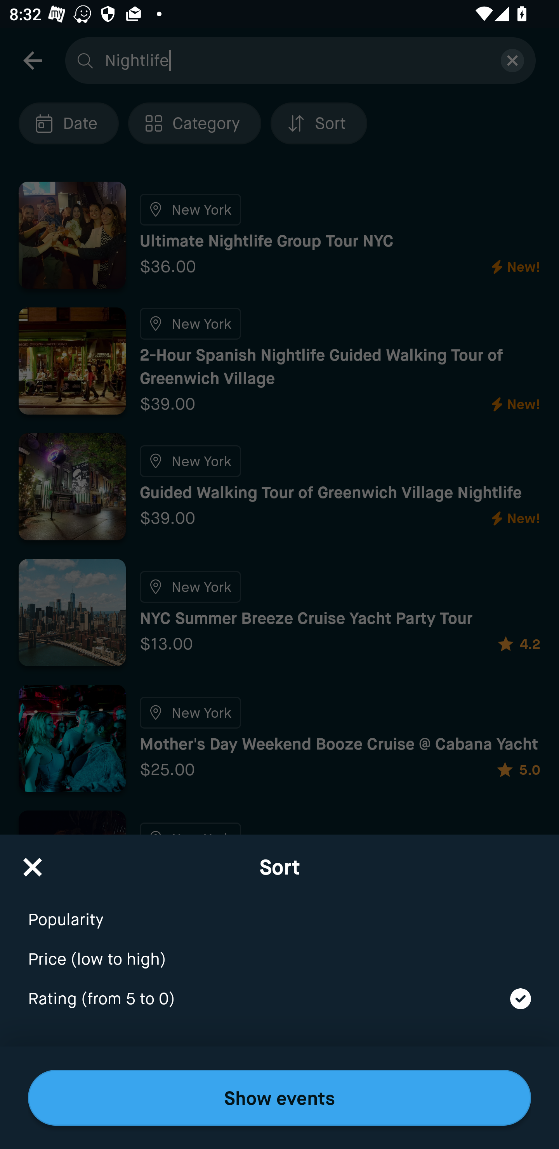 The height and width of the screenshot is (1149, 559). I want to click on Price (low to high), so click(279, 951).